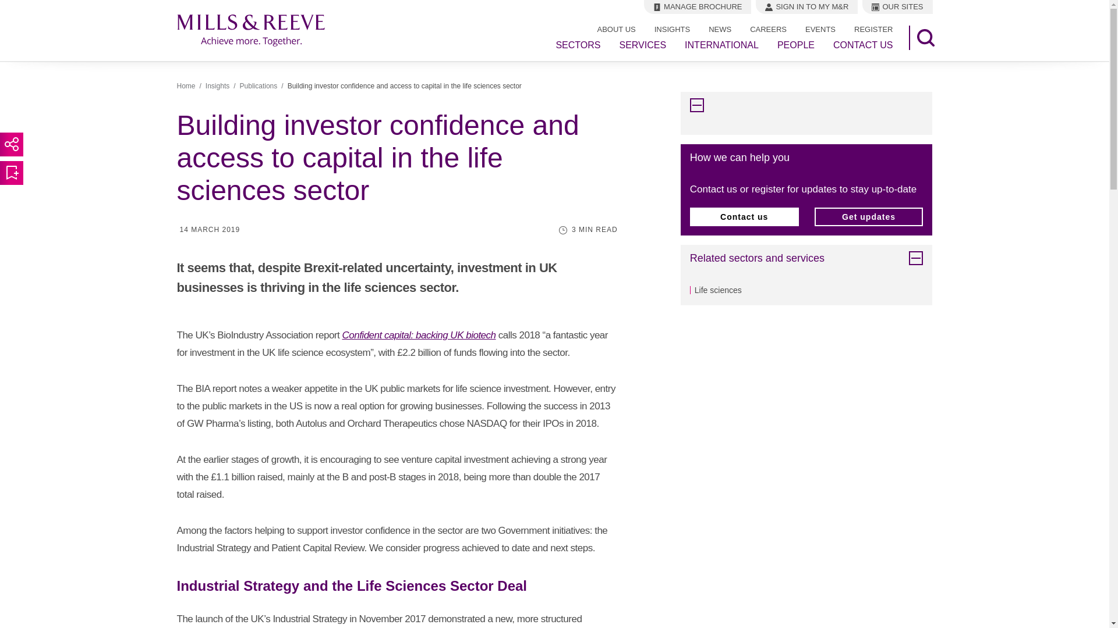 This screenshot has width=1118, height=628. Describe the element at coordinates (721, 45) in the screenshot. I see `INTERNATIONAL` at that location.